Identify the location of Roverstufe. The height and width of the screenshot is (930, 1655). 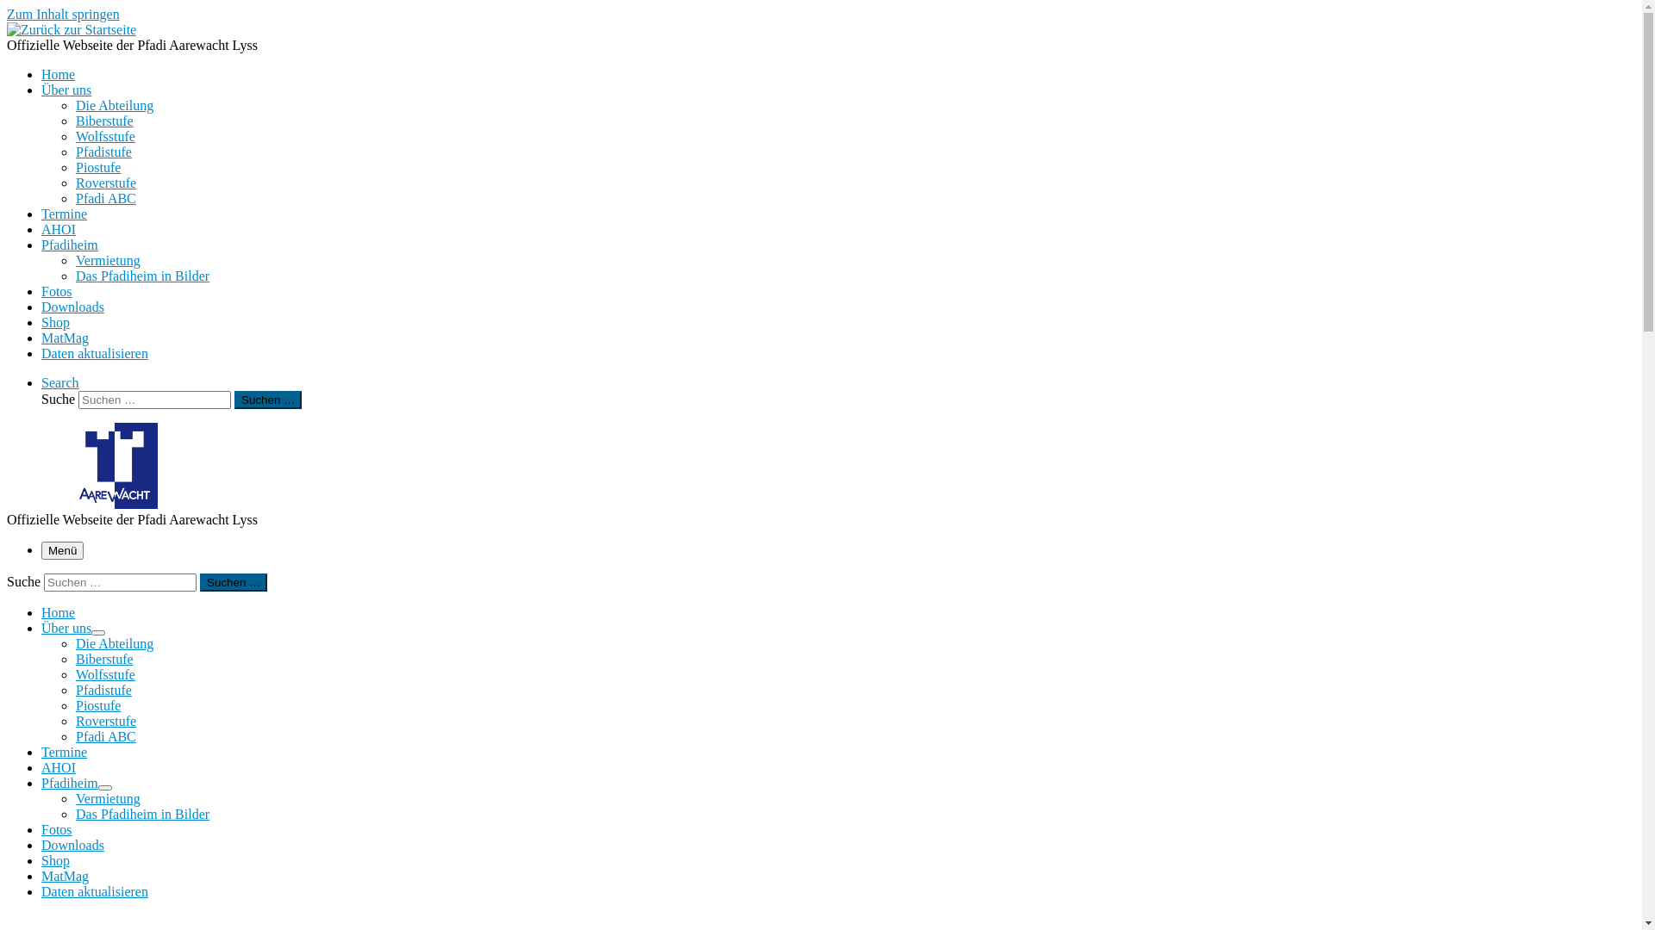
(106, 183).